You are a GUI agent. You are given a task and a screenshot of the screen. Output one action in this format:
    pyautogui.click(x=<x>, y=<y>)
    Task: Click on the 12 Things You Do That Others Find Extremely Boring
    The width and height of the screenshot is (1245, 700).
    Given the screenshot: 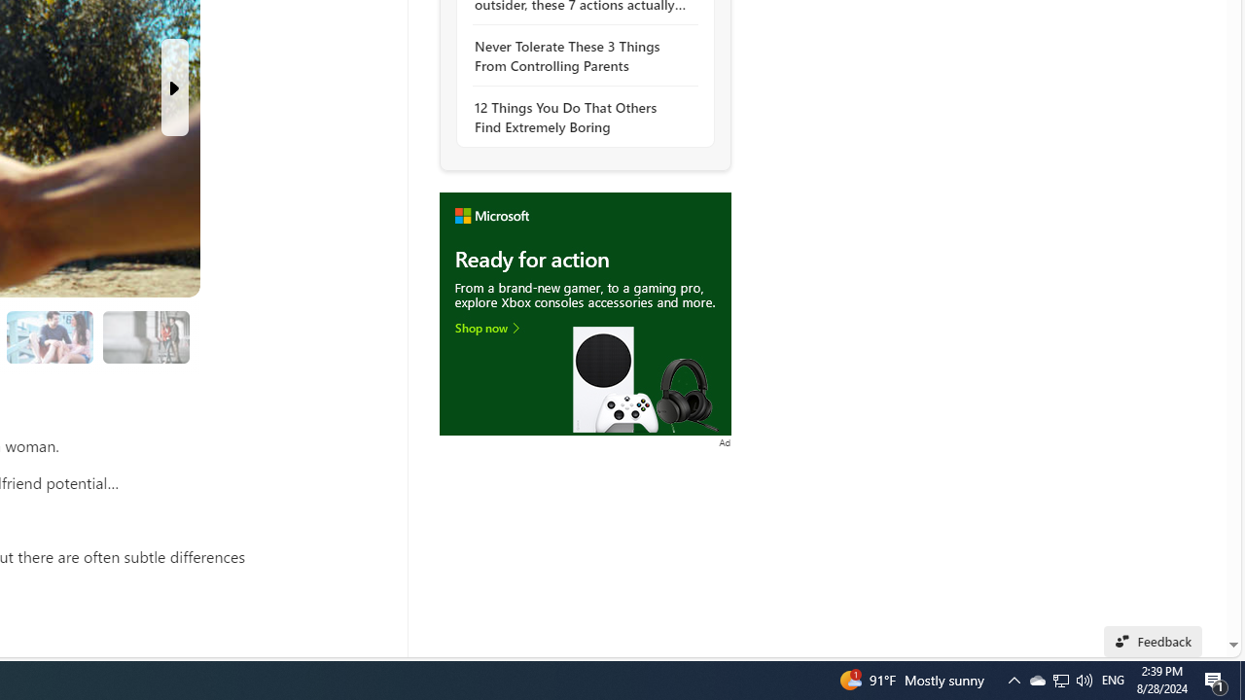 What is the action you would take?
    pyautogui.click(x=580, y=117)
    